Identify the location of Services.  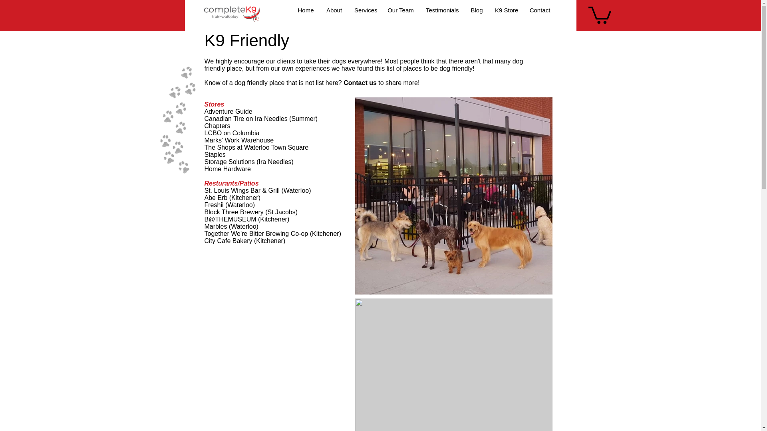
(364, 10).